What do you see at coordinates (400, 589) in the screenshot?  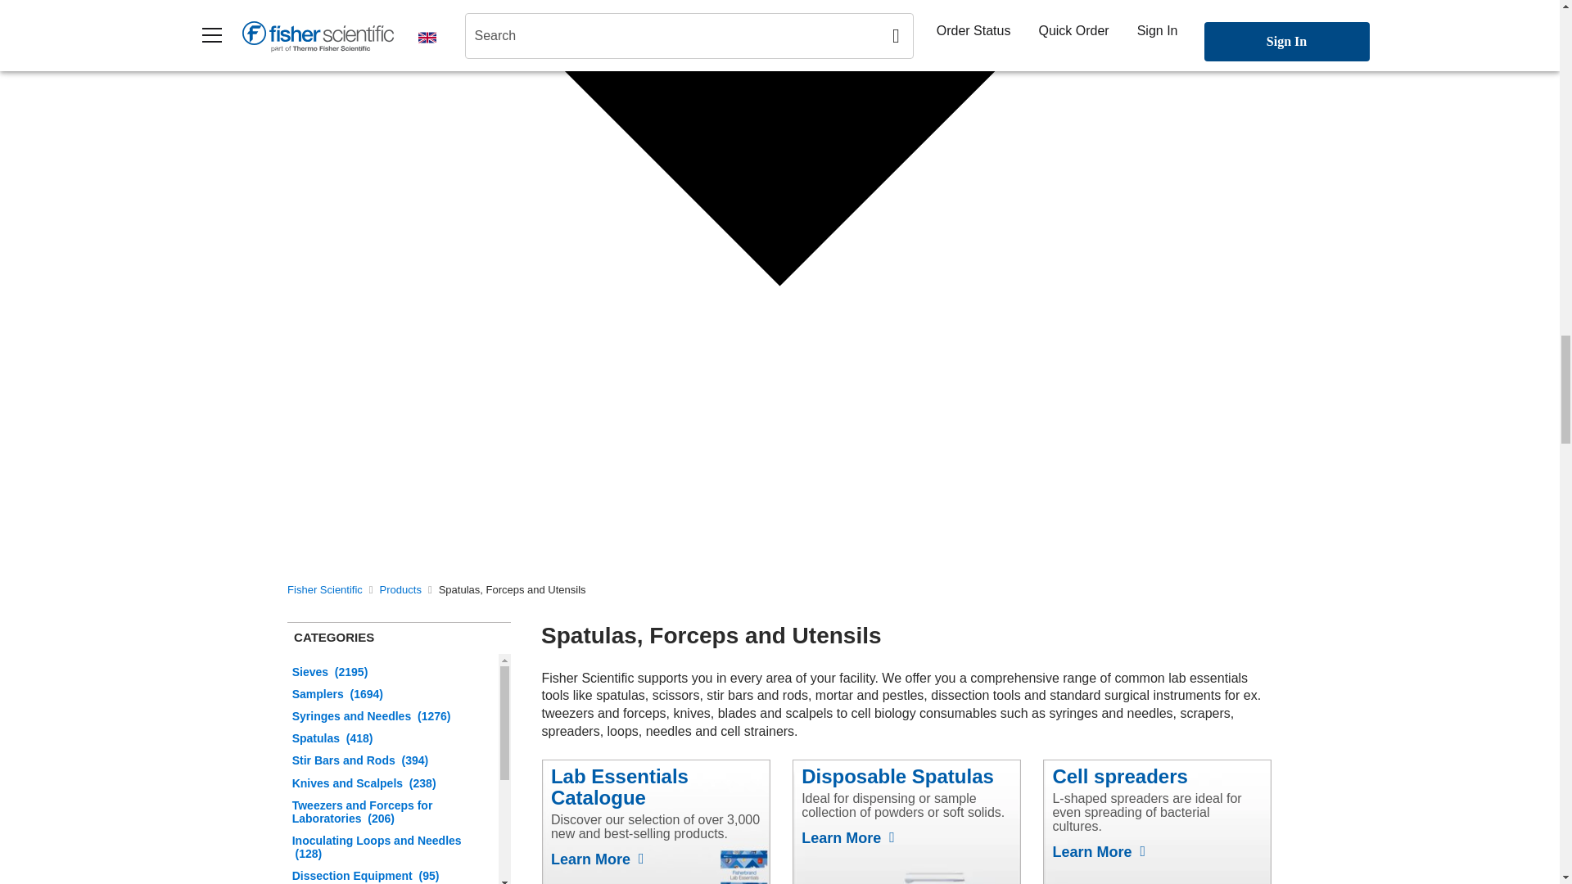 I see `Products` at bounding box center [400, 589].